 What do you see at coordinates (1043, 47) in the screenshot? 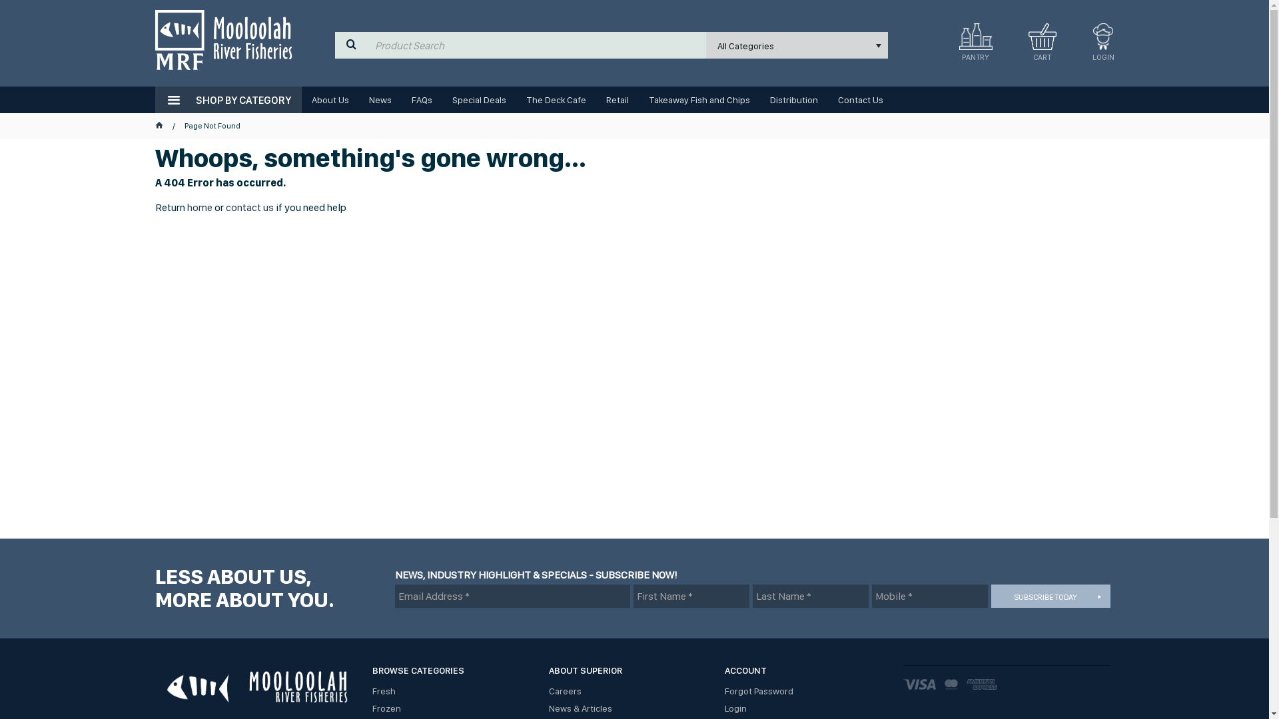
I see `CART` at bounding box center [1043, 47].